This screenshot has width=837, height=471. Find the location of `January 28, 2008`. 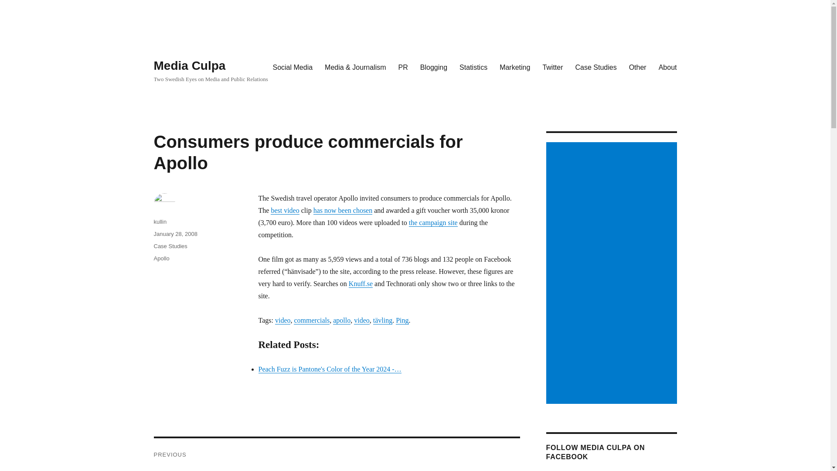

January 28, 2008 is located at coordinates (175, 234).